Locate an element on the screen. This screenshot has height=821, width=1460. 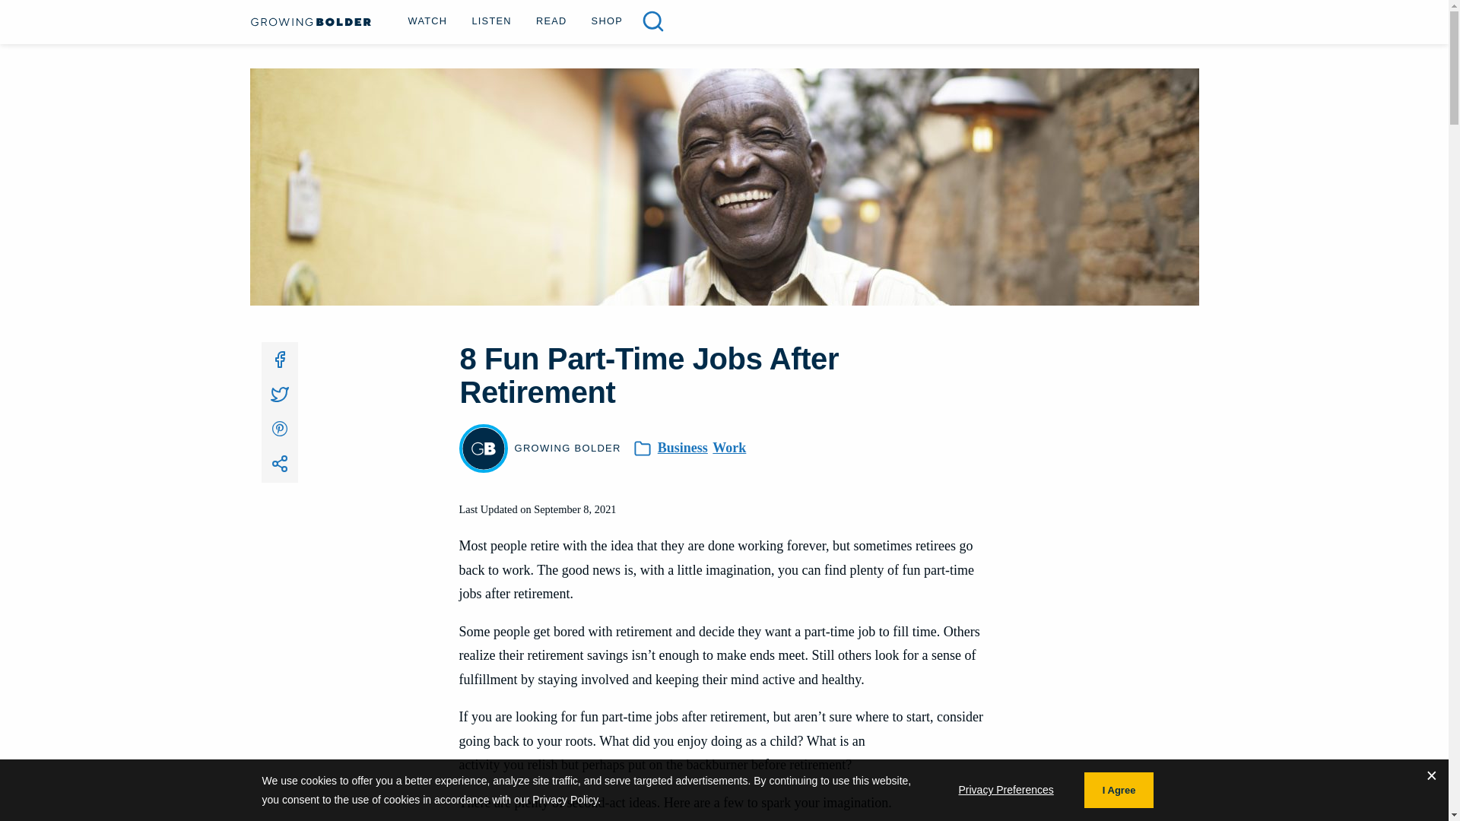
READ is located at coordinates (552, 20).